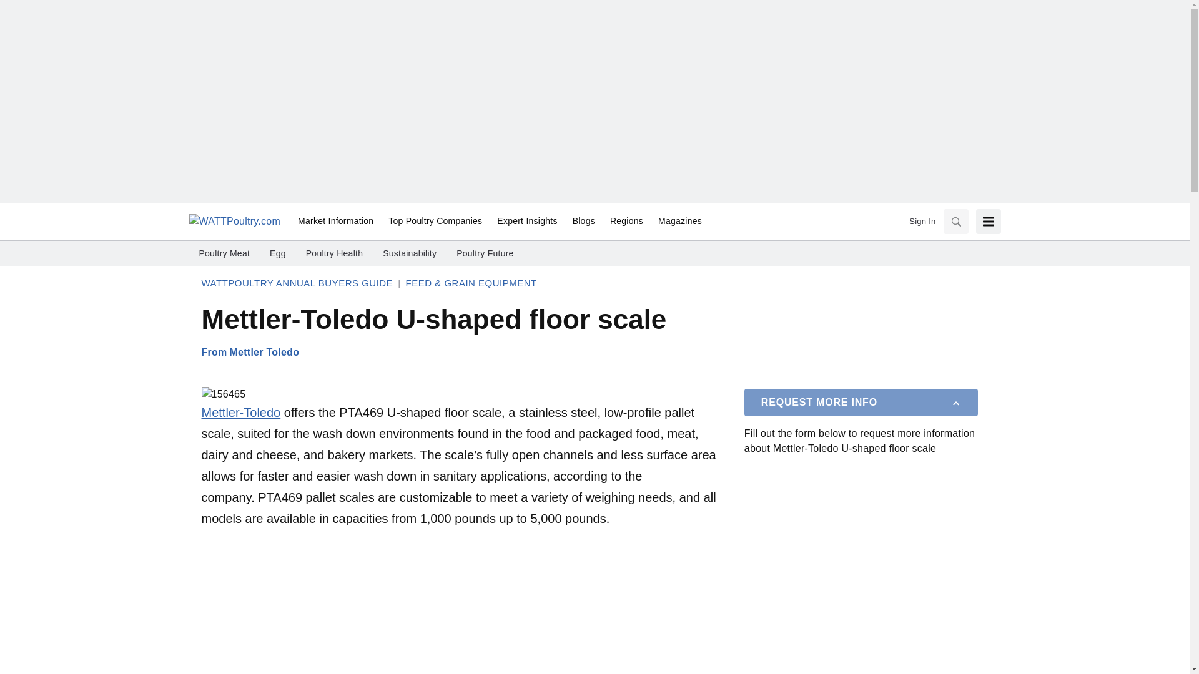  What do you see at coordinates (435, 222) in the screenshot?
I see `Top Poultry Companies` at bounding box center [435, 222].